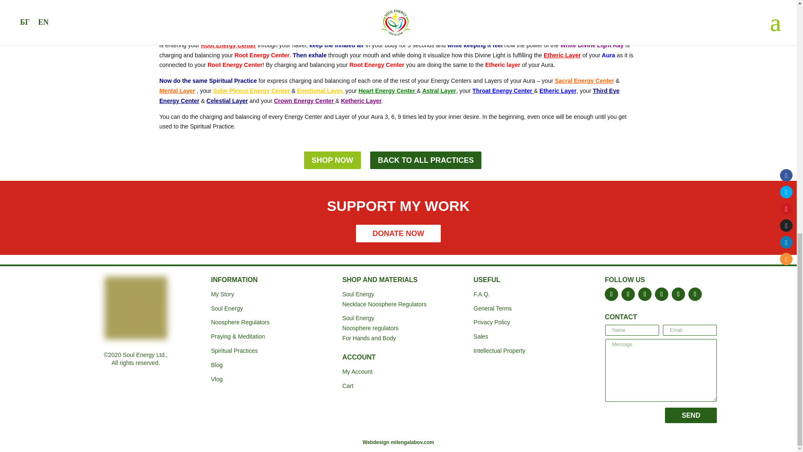 The image size is (803, 452). Describe the element at coordinates (389, 96) in the screenshot. I see `Third Eye Energy Center` at that location.